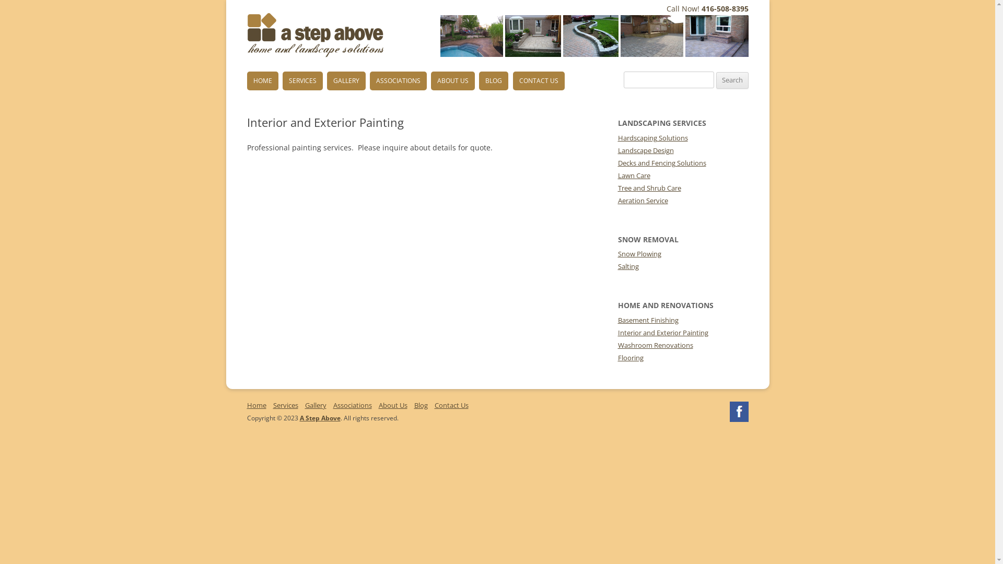 Image resolution: width=1003 pixels, height=564 pixels. Describe the element at coordinates (493, 81) in the screenshot. I see `BLOG` at that location.